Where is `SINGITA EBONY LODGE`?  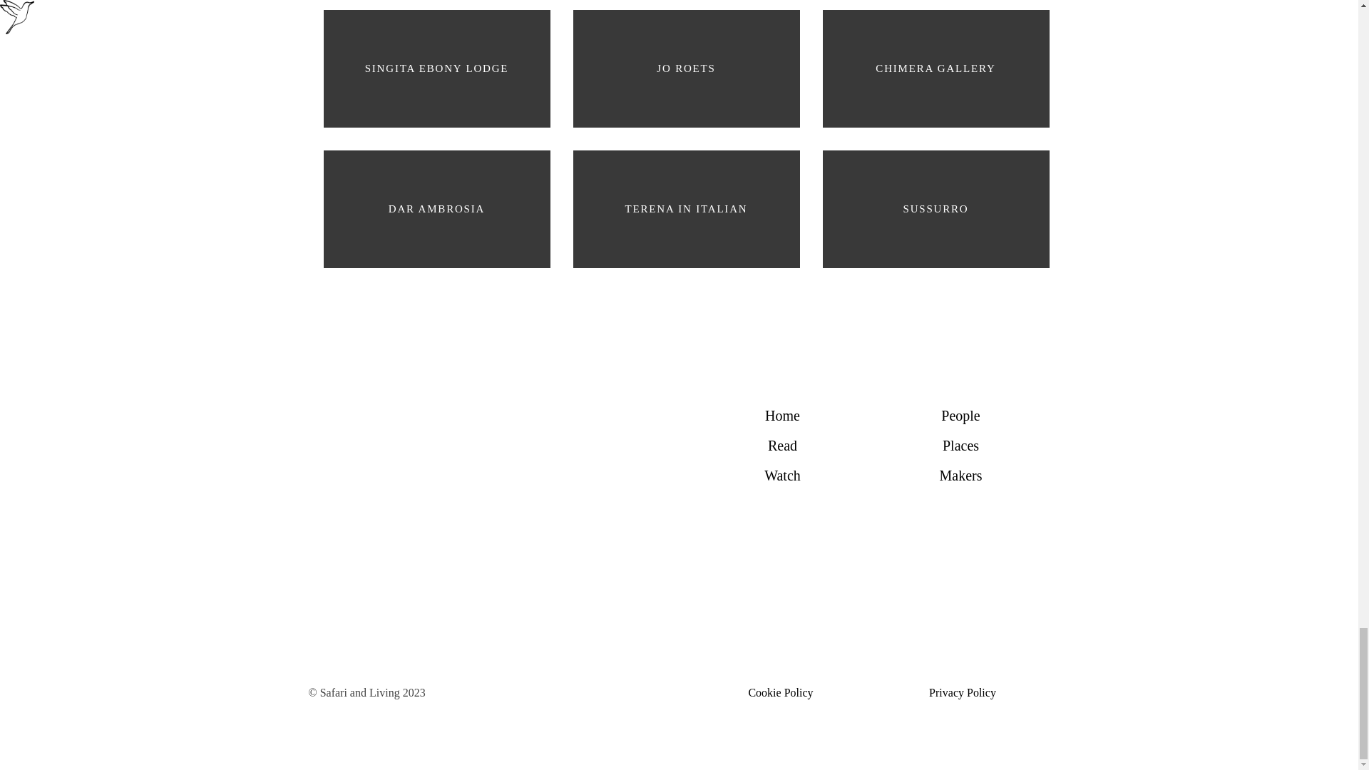 SINGITA EBONY LODGE is located at coordinates (436, 70).